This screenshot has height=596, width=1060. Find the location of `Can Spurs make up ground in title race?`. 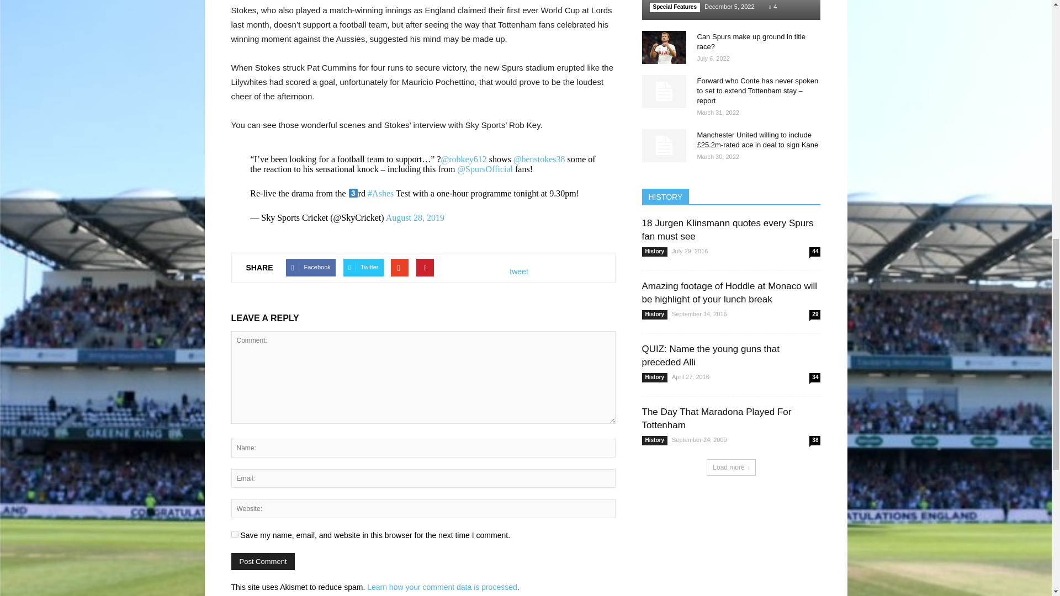

Can Spurs make up ground in title race? is located at coordinates (751, 41).